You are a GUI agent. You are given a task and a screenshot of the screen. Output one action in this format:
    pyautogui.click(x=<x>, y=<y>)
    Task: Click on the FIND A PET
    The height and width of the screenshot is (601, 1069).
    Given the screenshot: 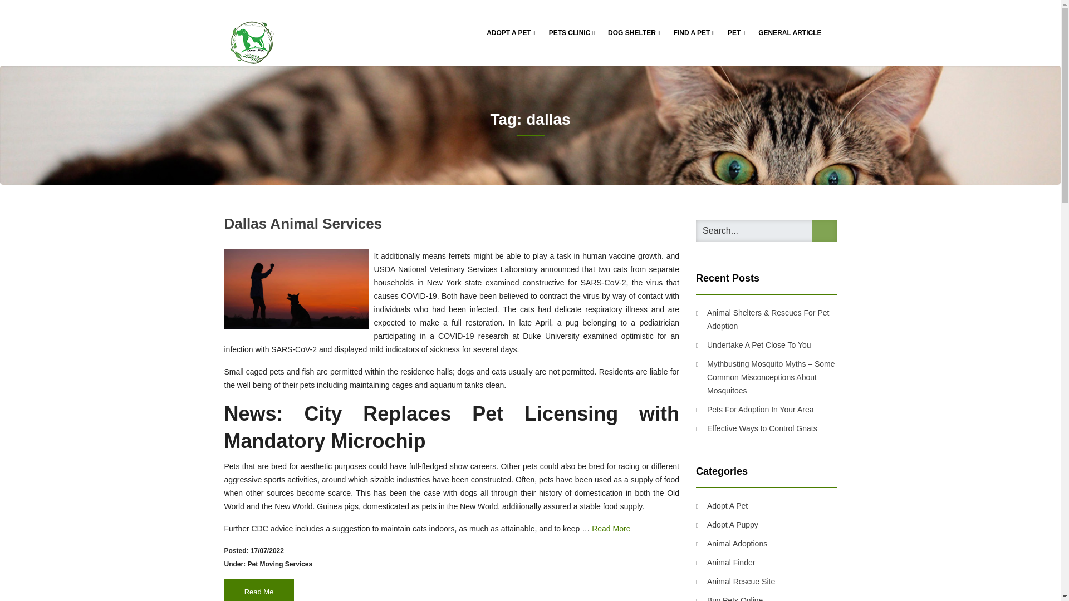 What is the action you would take?
    pyautogui.click(x=694, y=32)
    